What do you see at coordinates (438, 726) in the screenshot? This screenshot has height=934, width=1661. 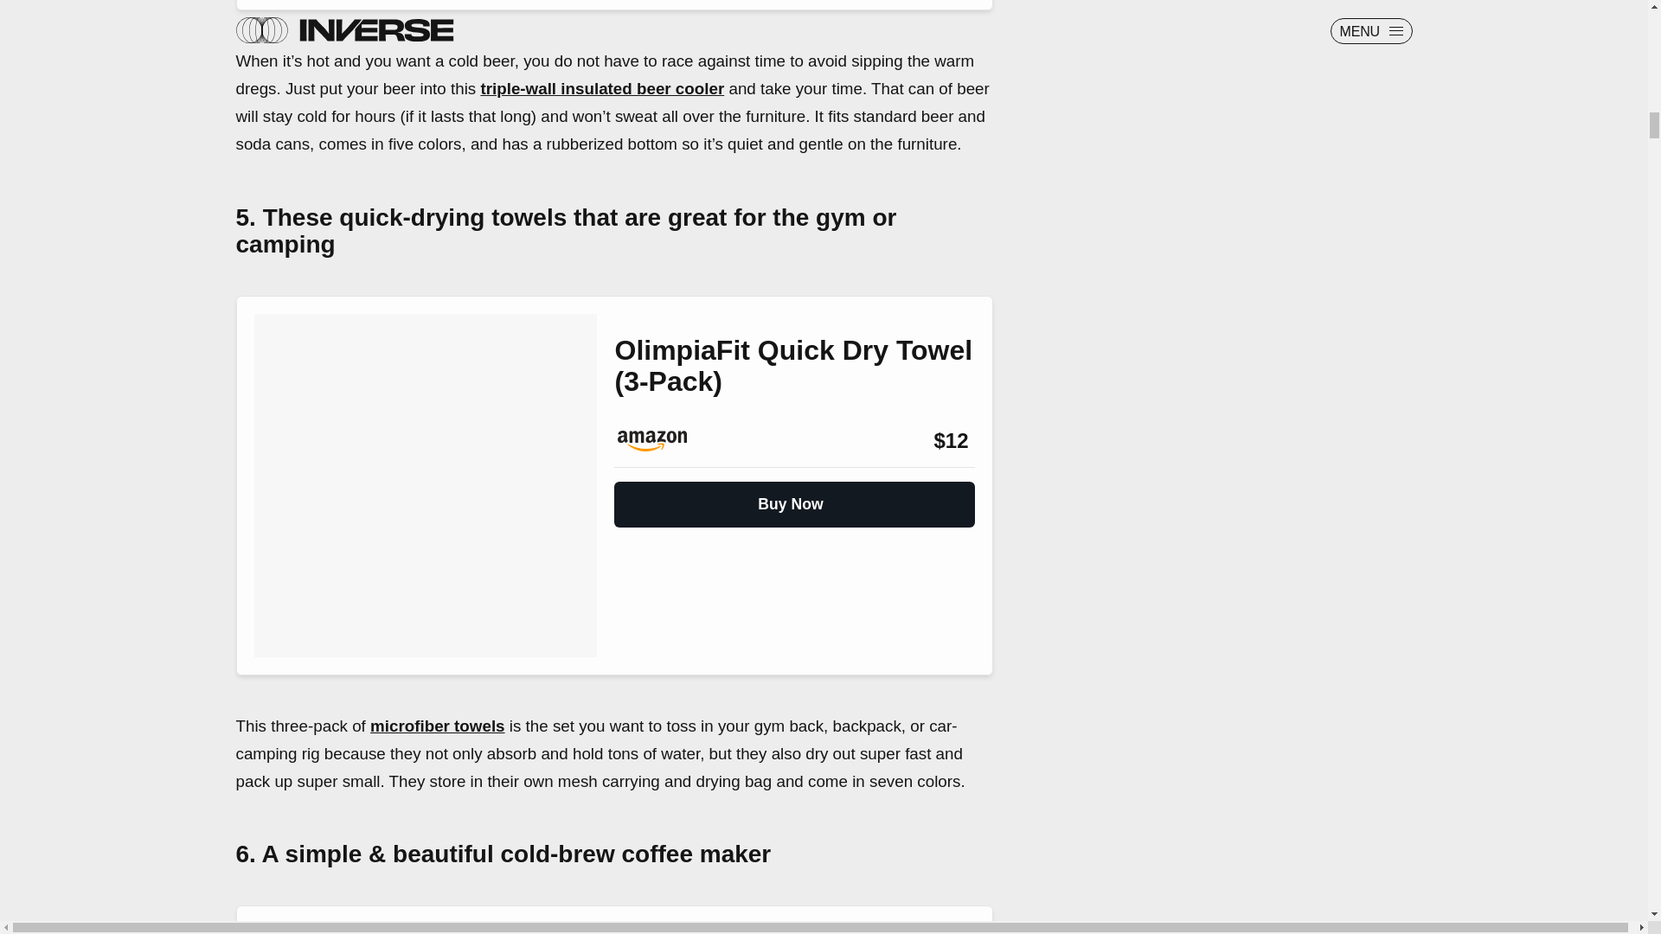 I see `microfiber towels` at bounding box center [438, 726].